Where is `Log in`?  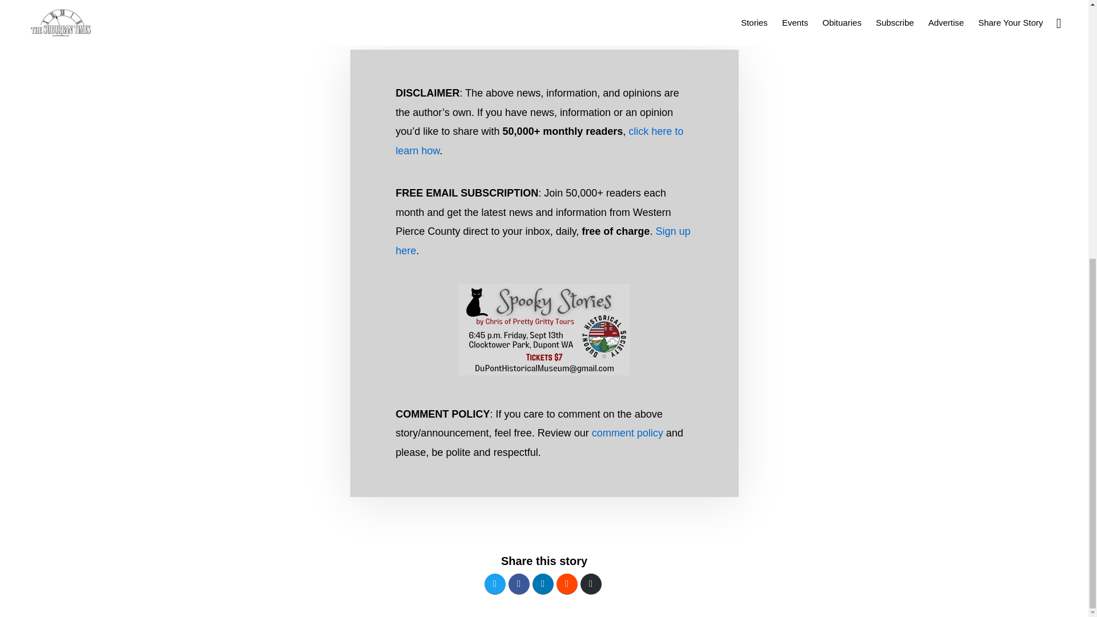
Log in is located at coordinates (614, 122).